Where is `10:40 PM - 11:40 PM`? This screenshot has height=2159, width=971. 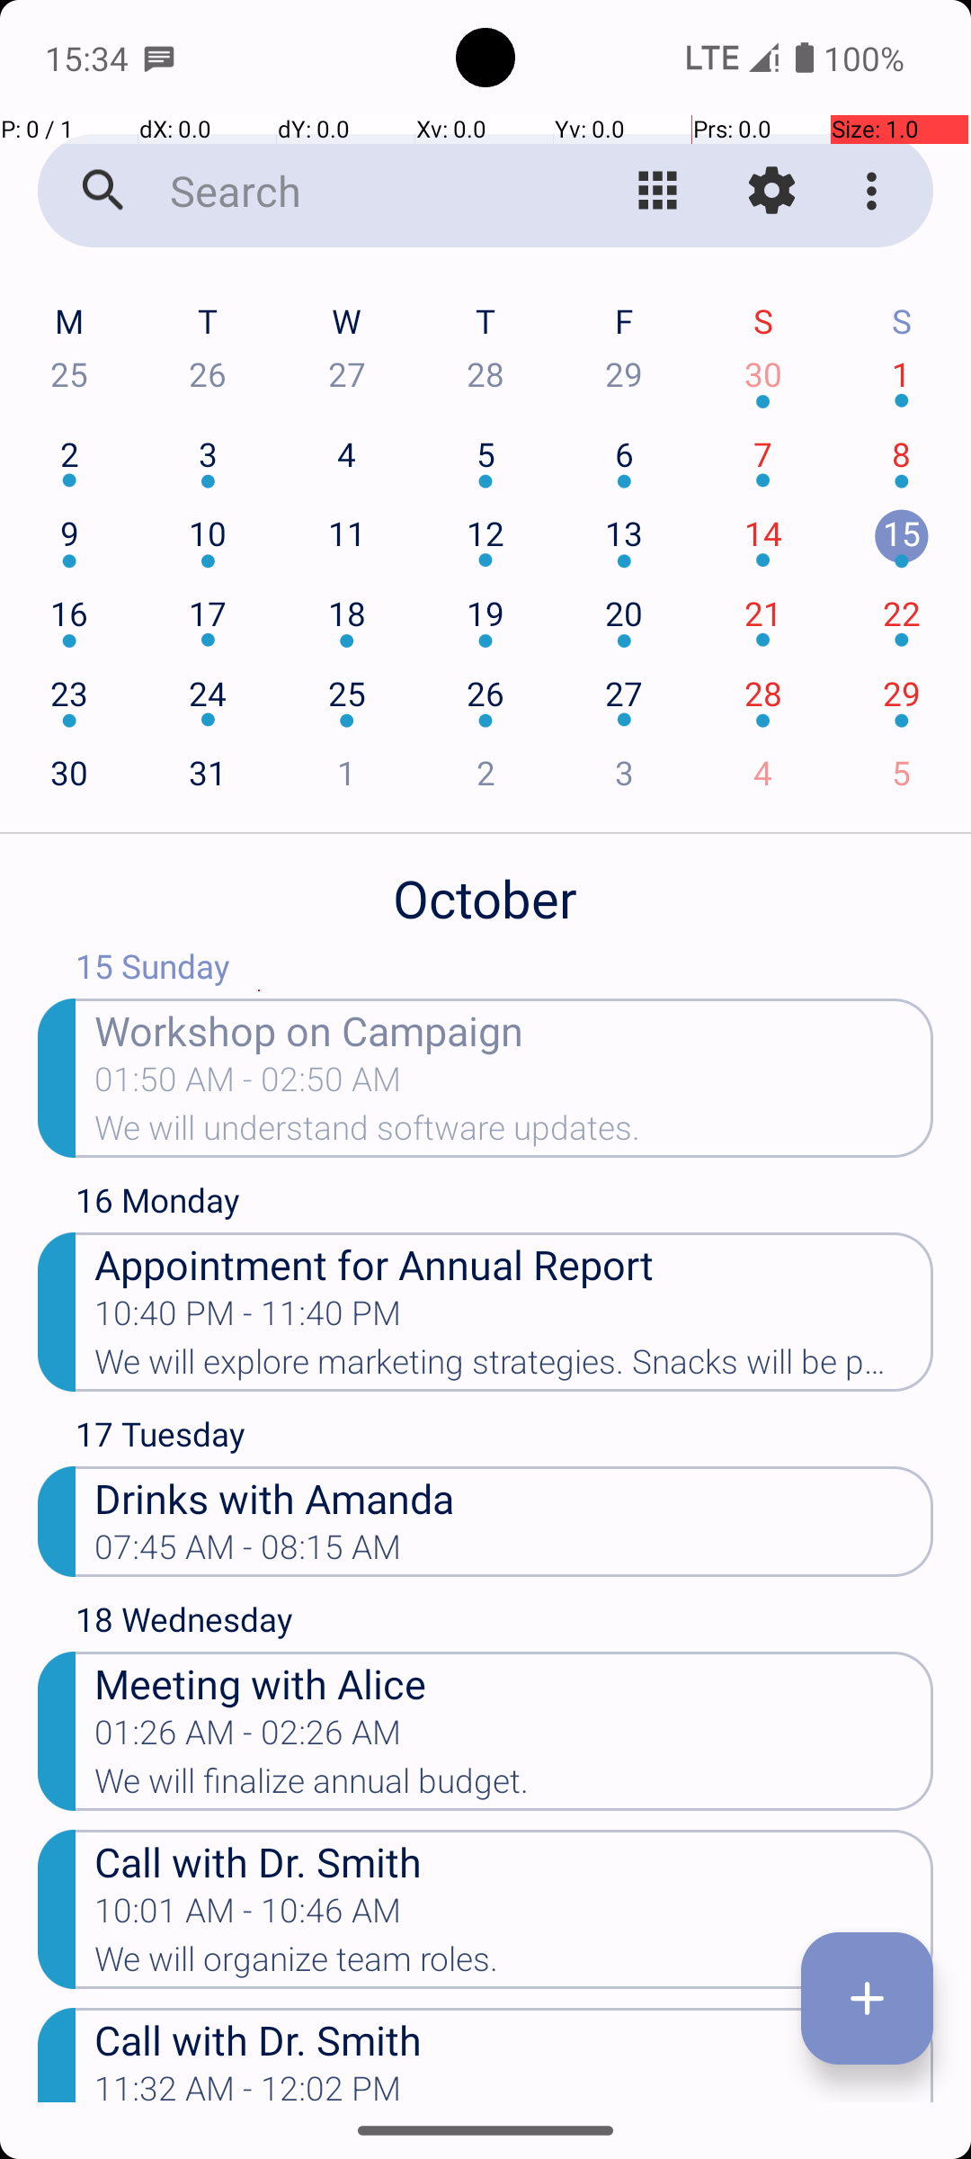
10:40 PM - 11:40 PM is located at coordinates (248, 1319).